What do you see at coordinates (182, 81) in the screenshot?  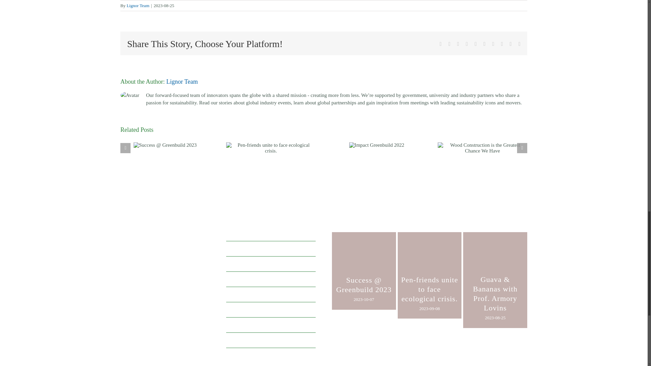 I see `Lignor Team` at bounding box center [182, 81].